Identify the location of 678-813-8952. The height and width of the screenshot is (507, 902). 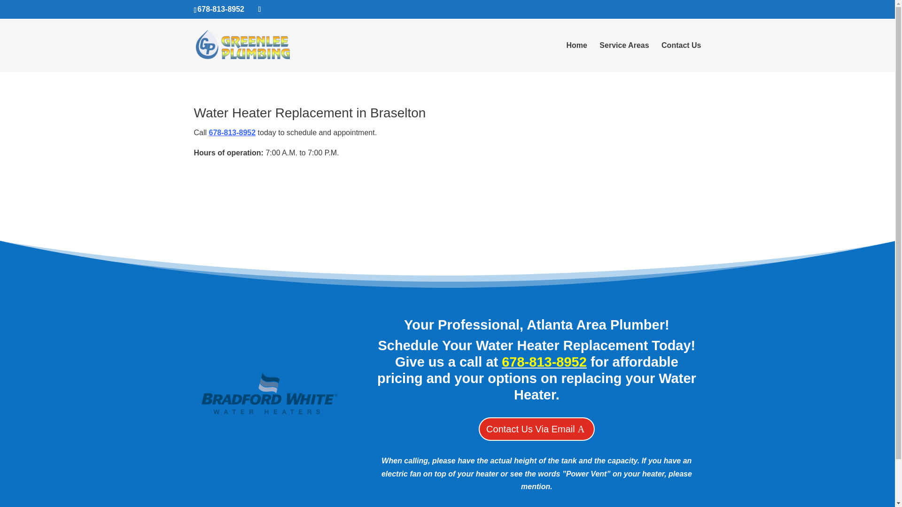
(544, 361).